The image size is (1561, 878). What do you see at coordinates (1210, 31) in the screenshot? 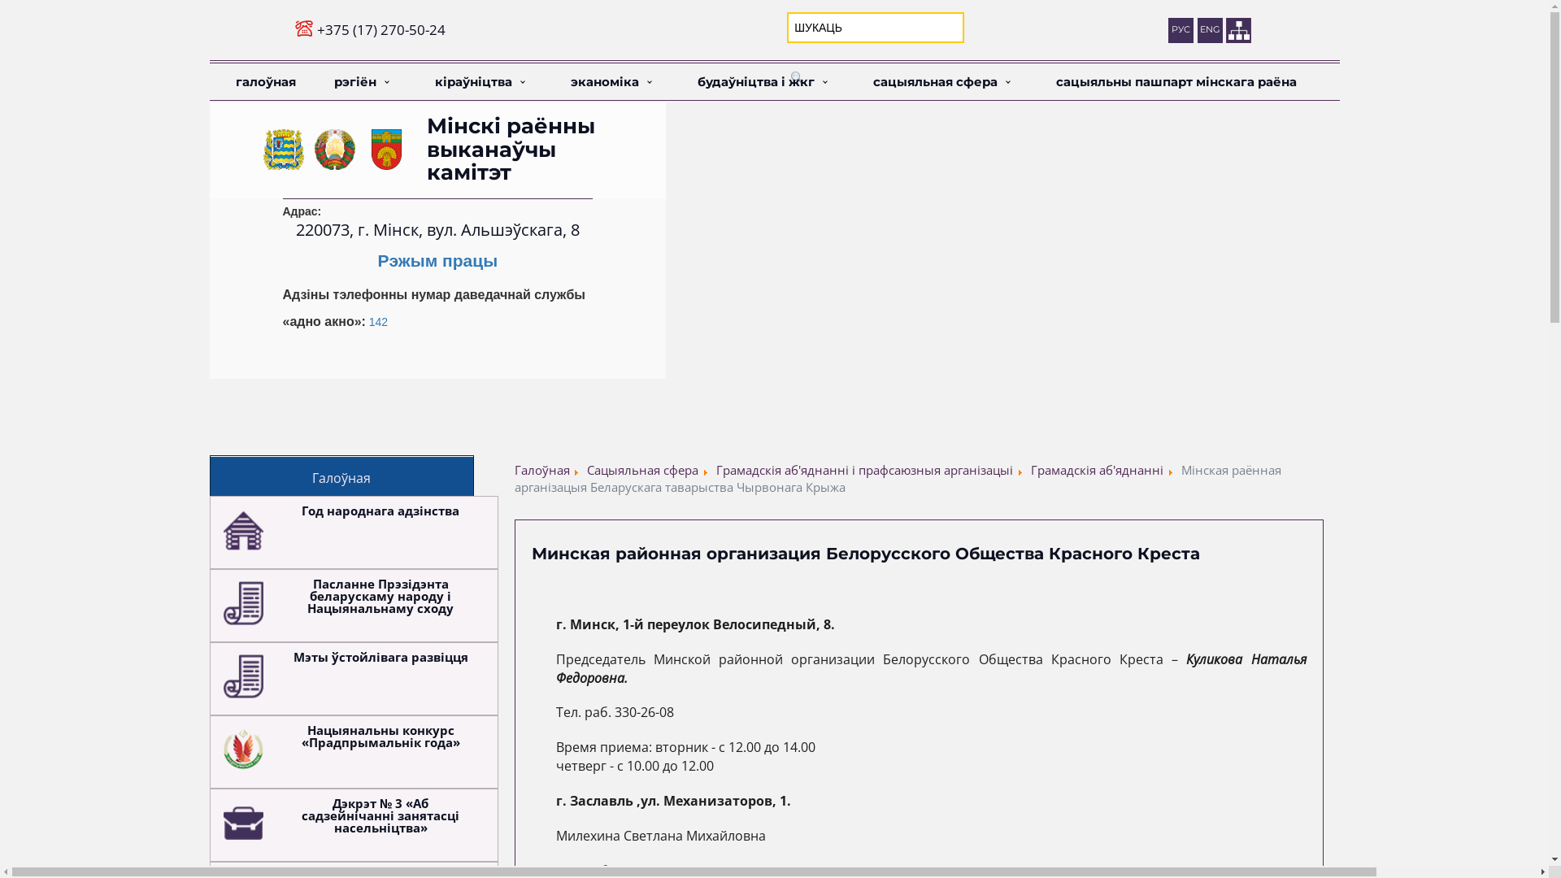
I see `ENG` at bounding box center [1210, 31].